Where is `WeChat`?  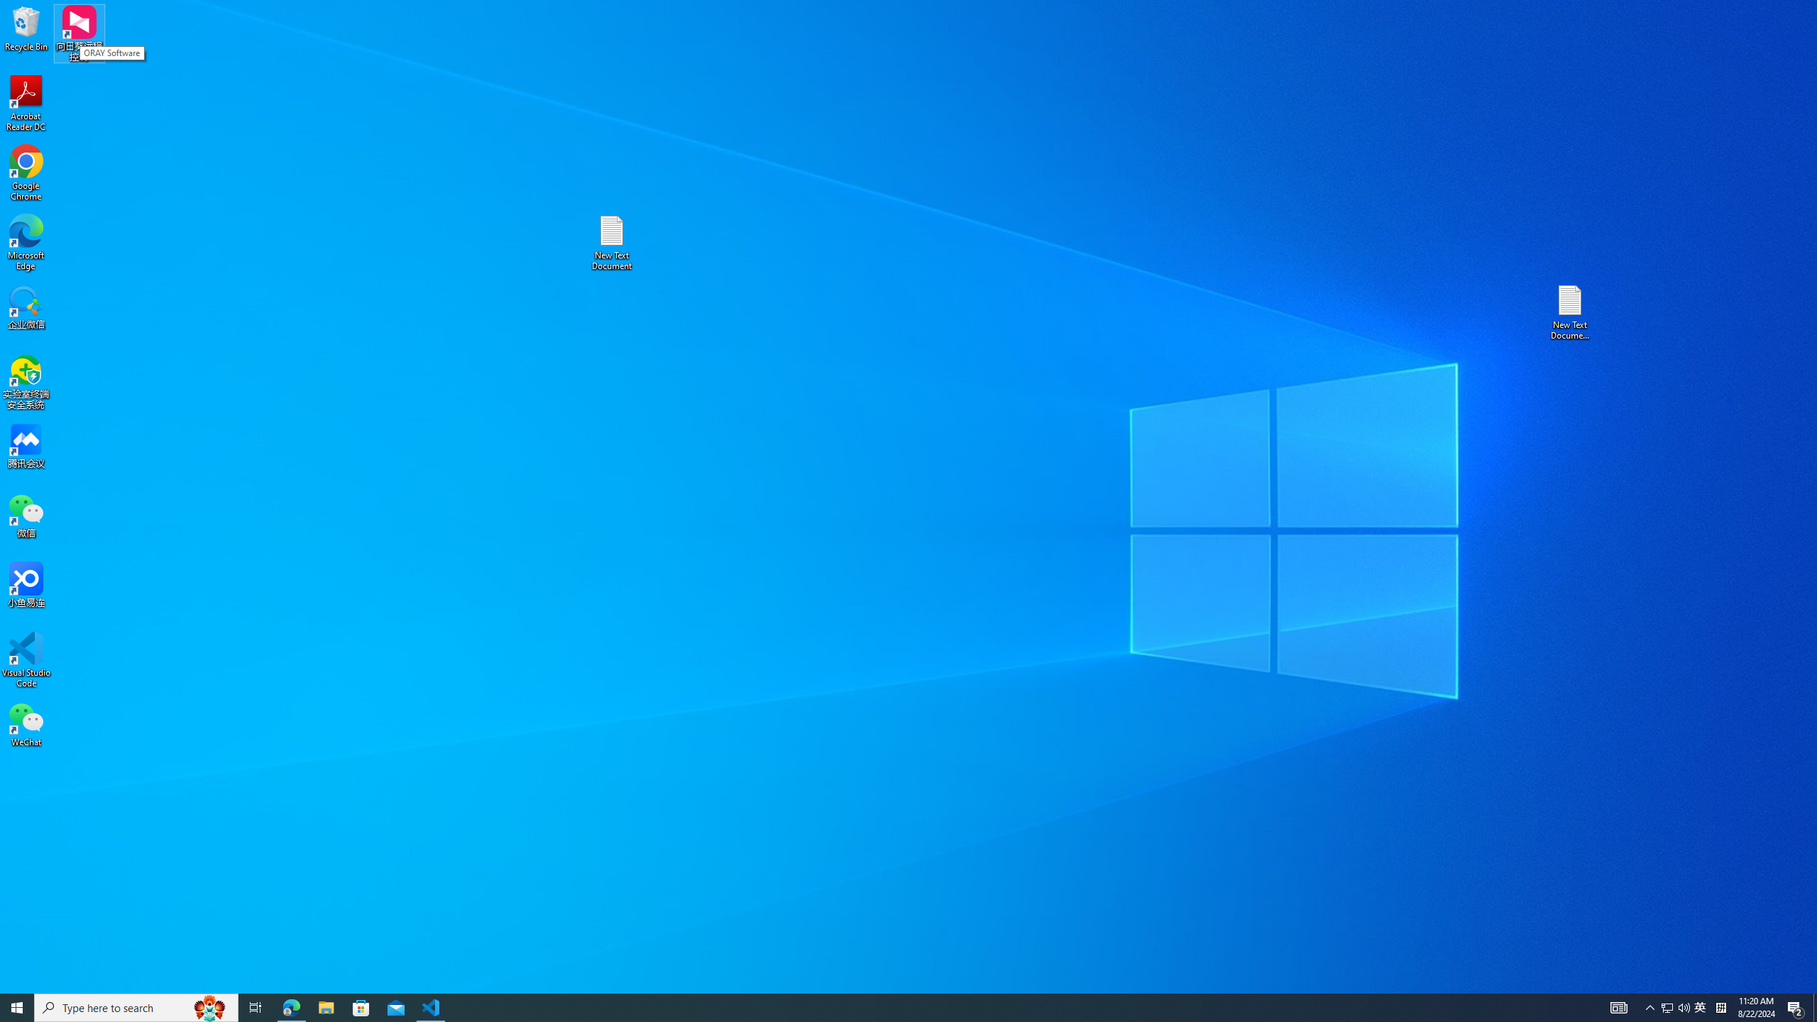
WeChat is located at coordinates (26, 724).